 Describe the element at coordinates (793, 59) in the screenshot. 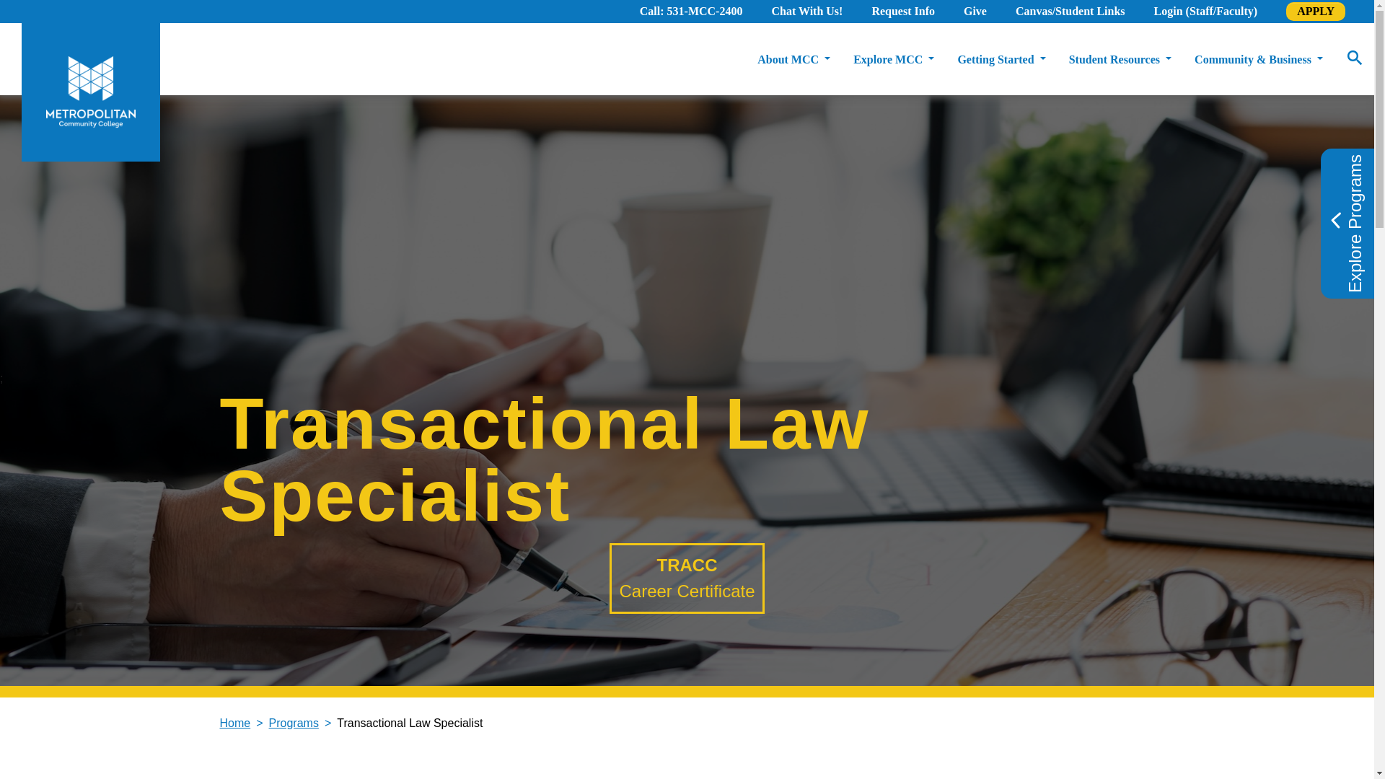

I see `About MCC` at that location.